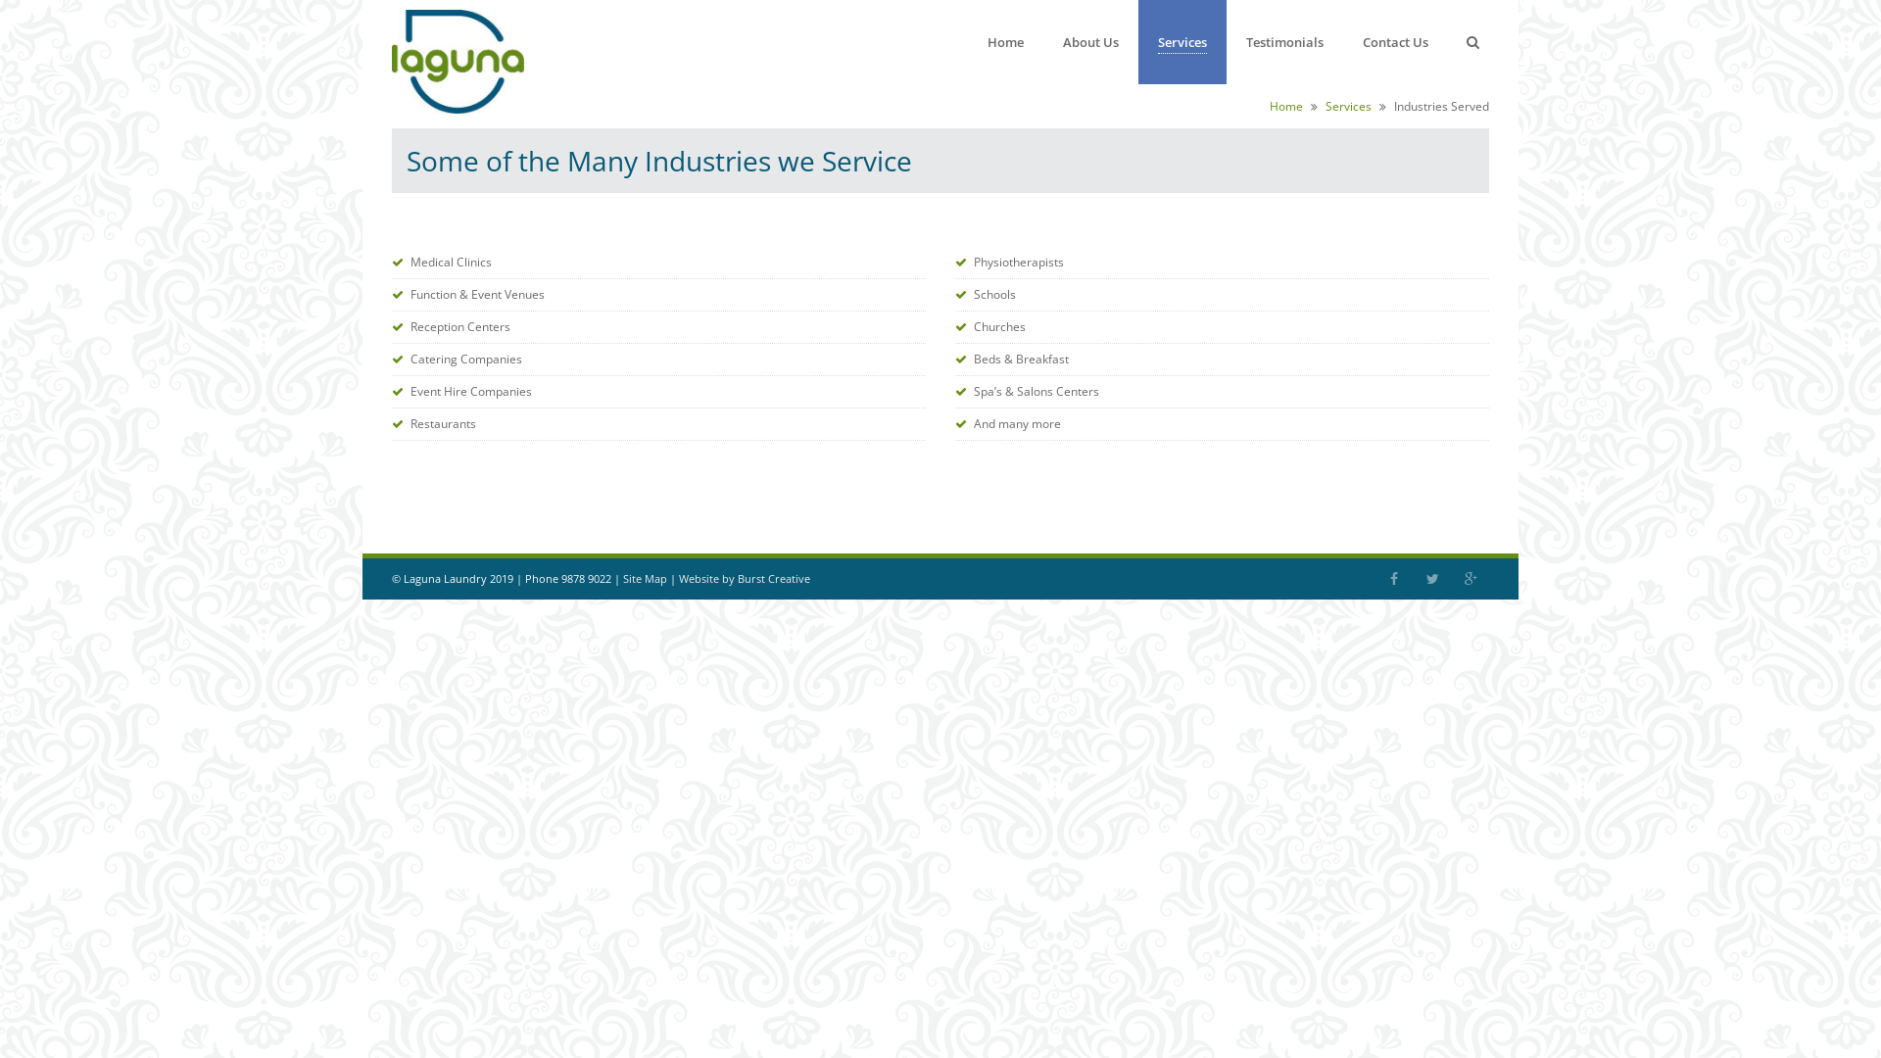 This screenshot has width=1881, height=1058. I want to click on Site Map, so click(645, 578).